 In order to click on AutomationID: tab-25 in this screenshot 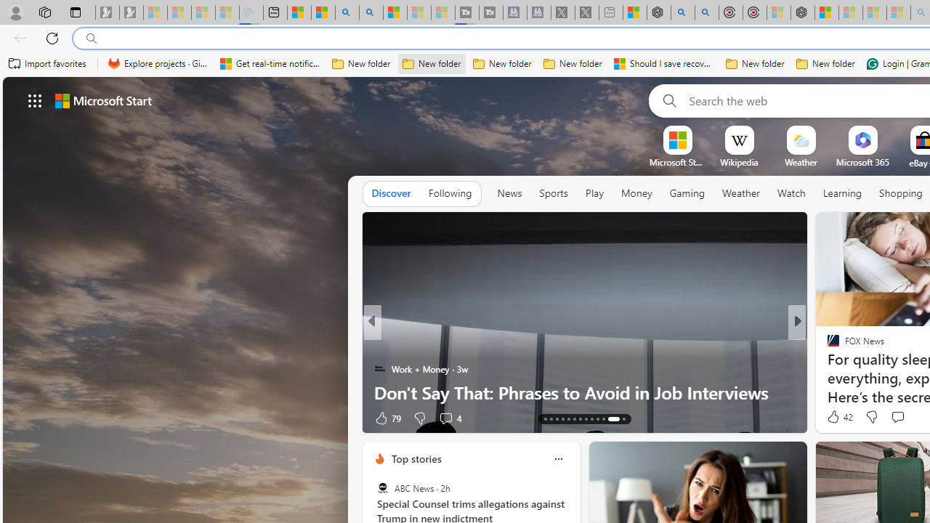, I will do `click(623, 418)`.